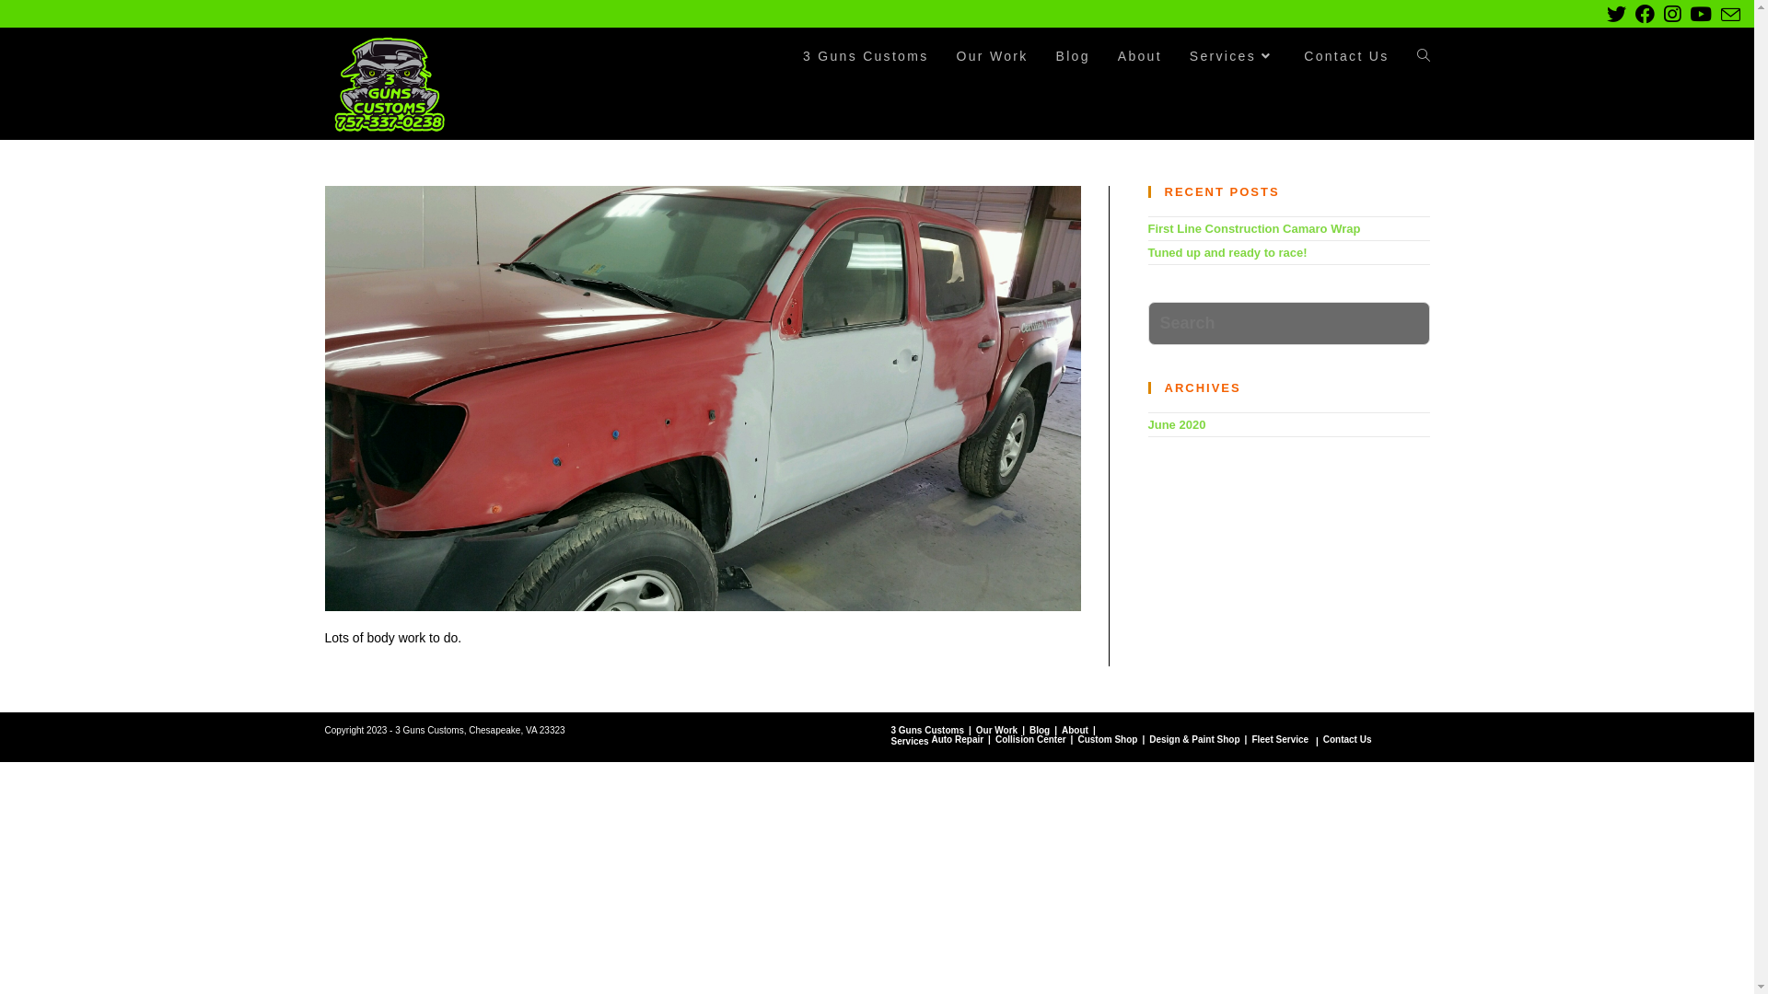 The height and width of the screenshot is (994, 1768). Describe the element at coordinates (1076, 731) in the screenshot. I see `About` at that location.